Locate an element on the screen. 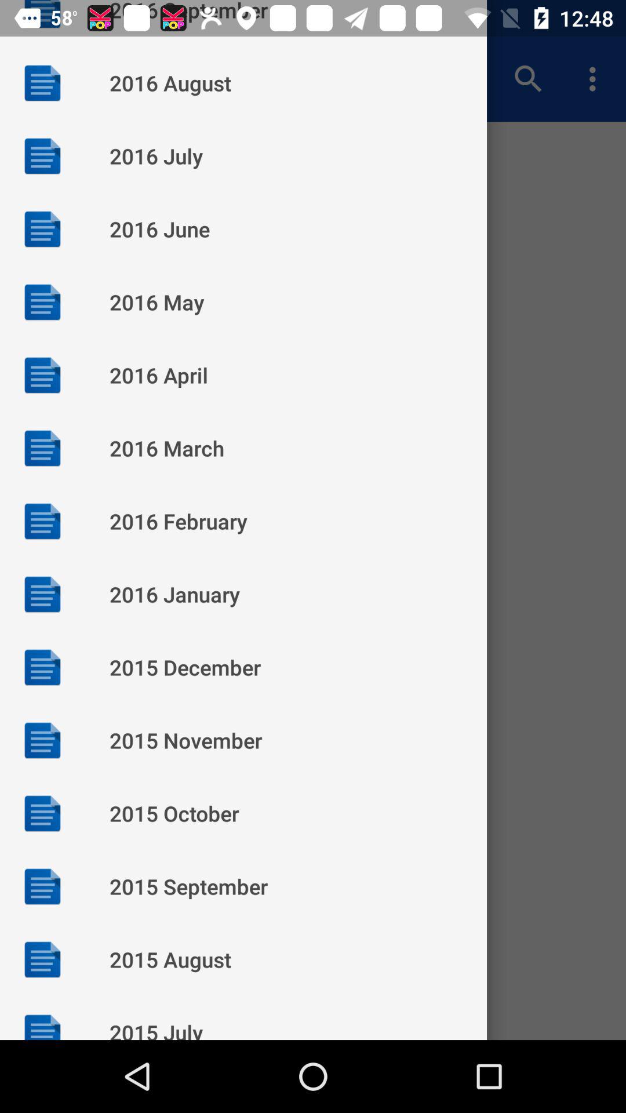  click  document below 2016 april is located at coordinates (42, 448).